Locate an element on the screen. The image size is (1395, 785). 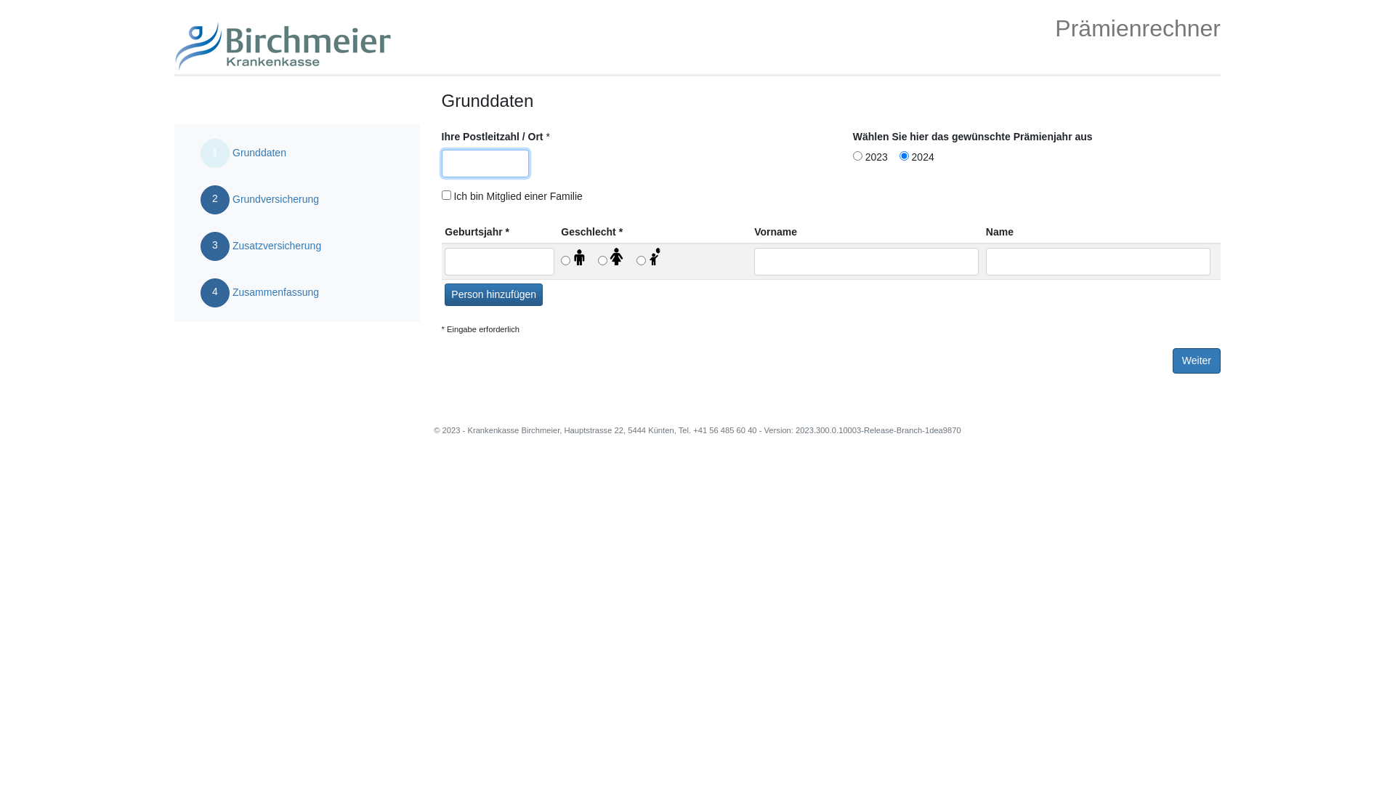
3Zusatzversicherung is located at coordinates (259, 246).